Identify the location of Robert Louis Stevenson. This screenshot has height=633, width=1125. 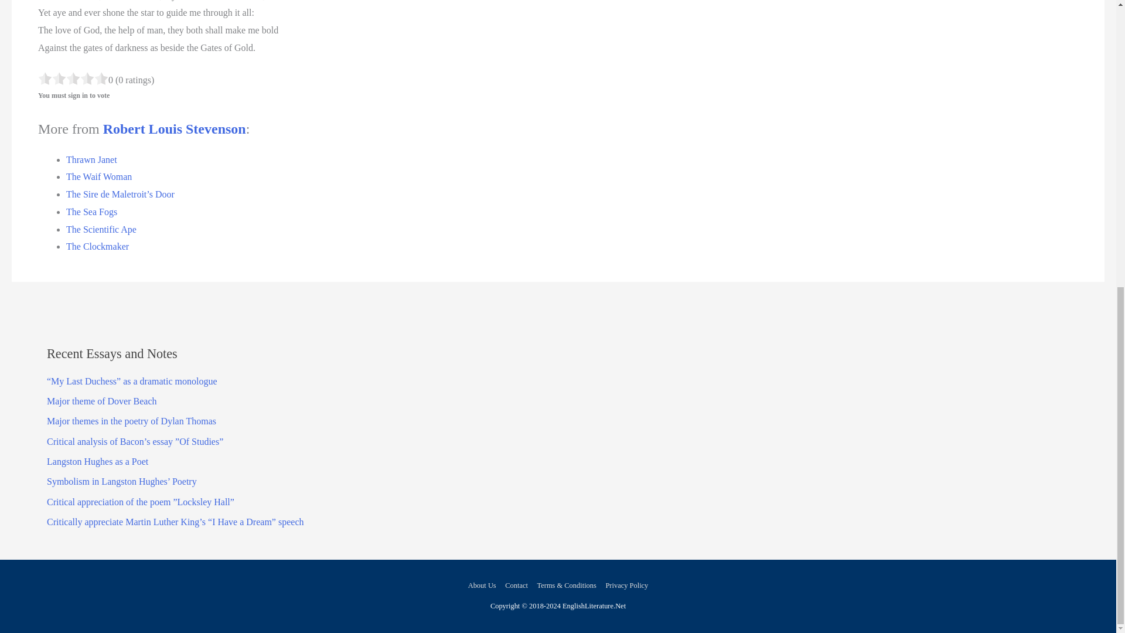
(175, 129).